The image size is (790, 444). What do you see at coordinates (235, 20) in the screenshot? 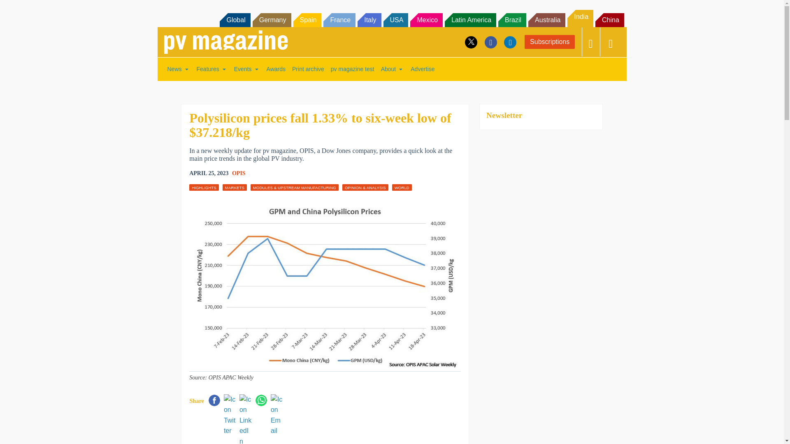
I see `Global` at bounding box center [235, 20].